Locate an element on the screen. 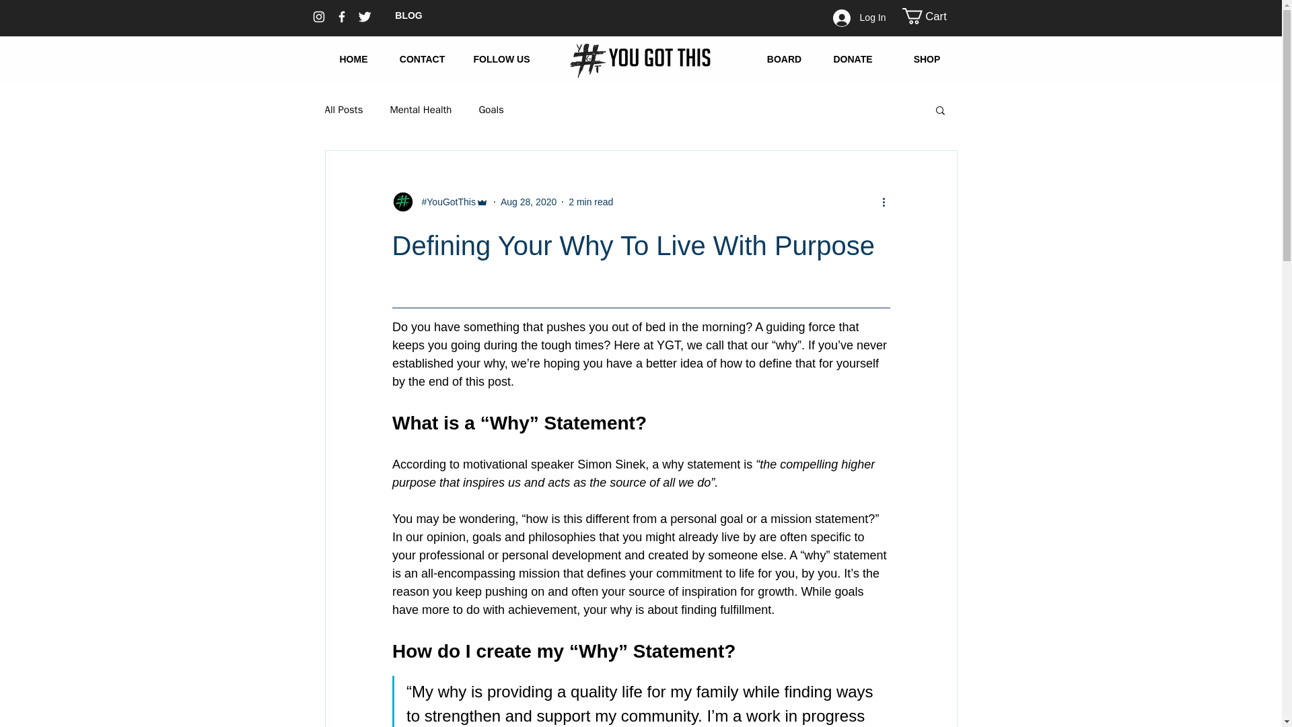 Image resolution: width=1292 pixels, height=727 pixels. Aug 28, 2020 is located at coordinates (529, 201).